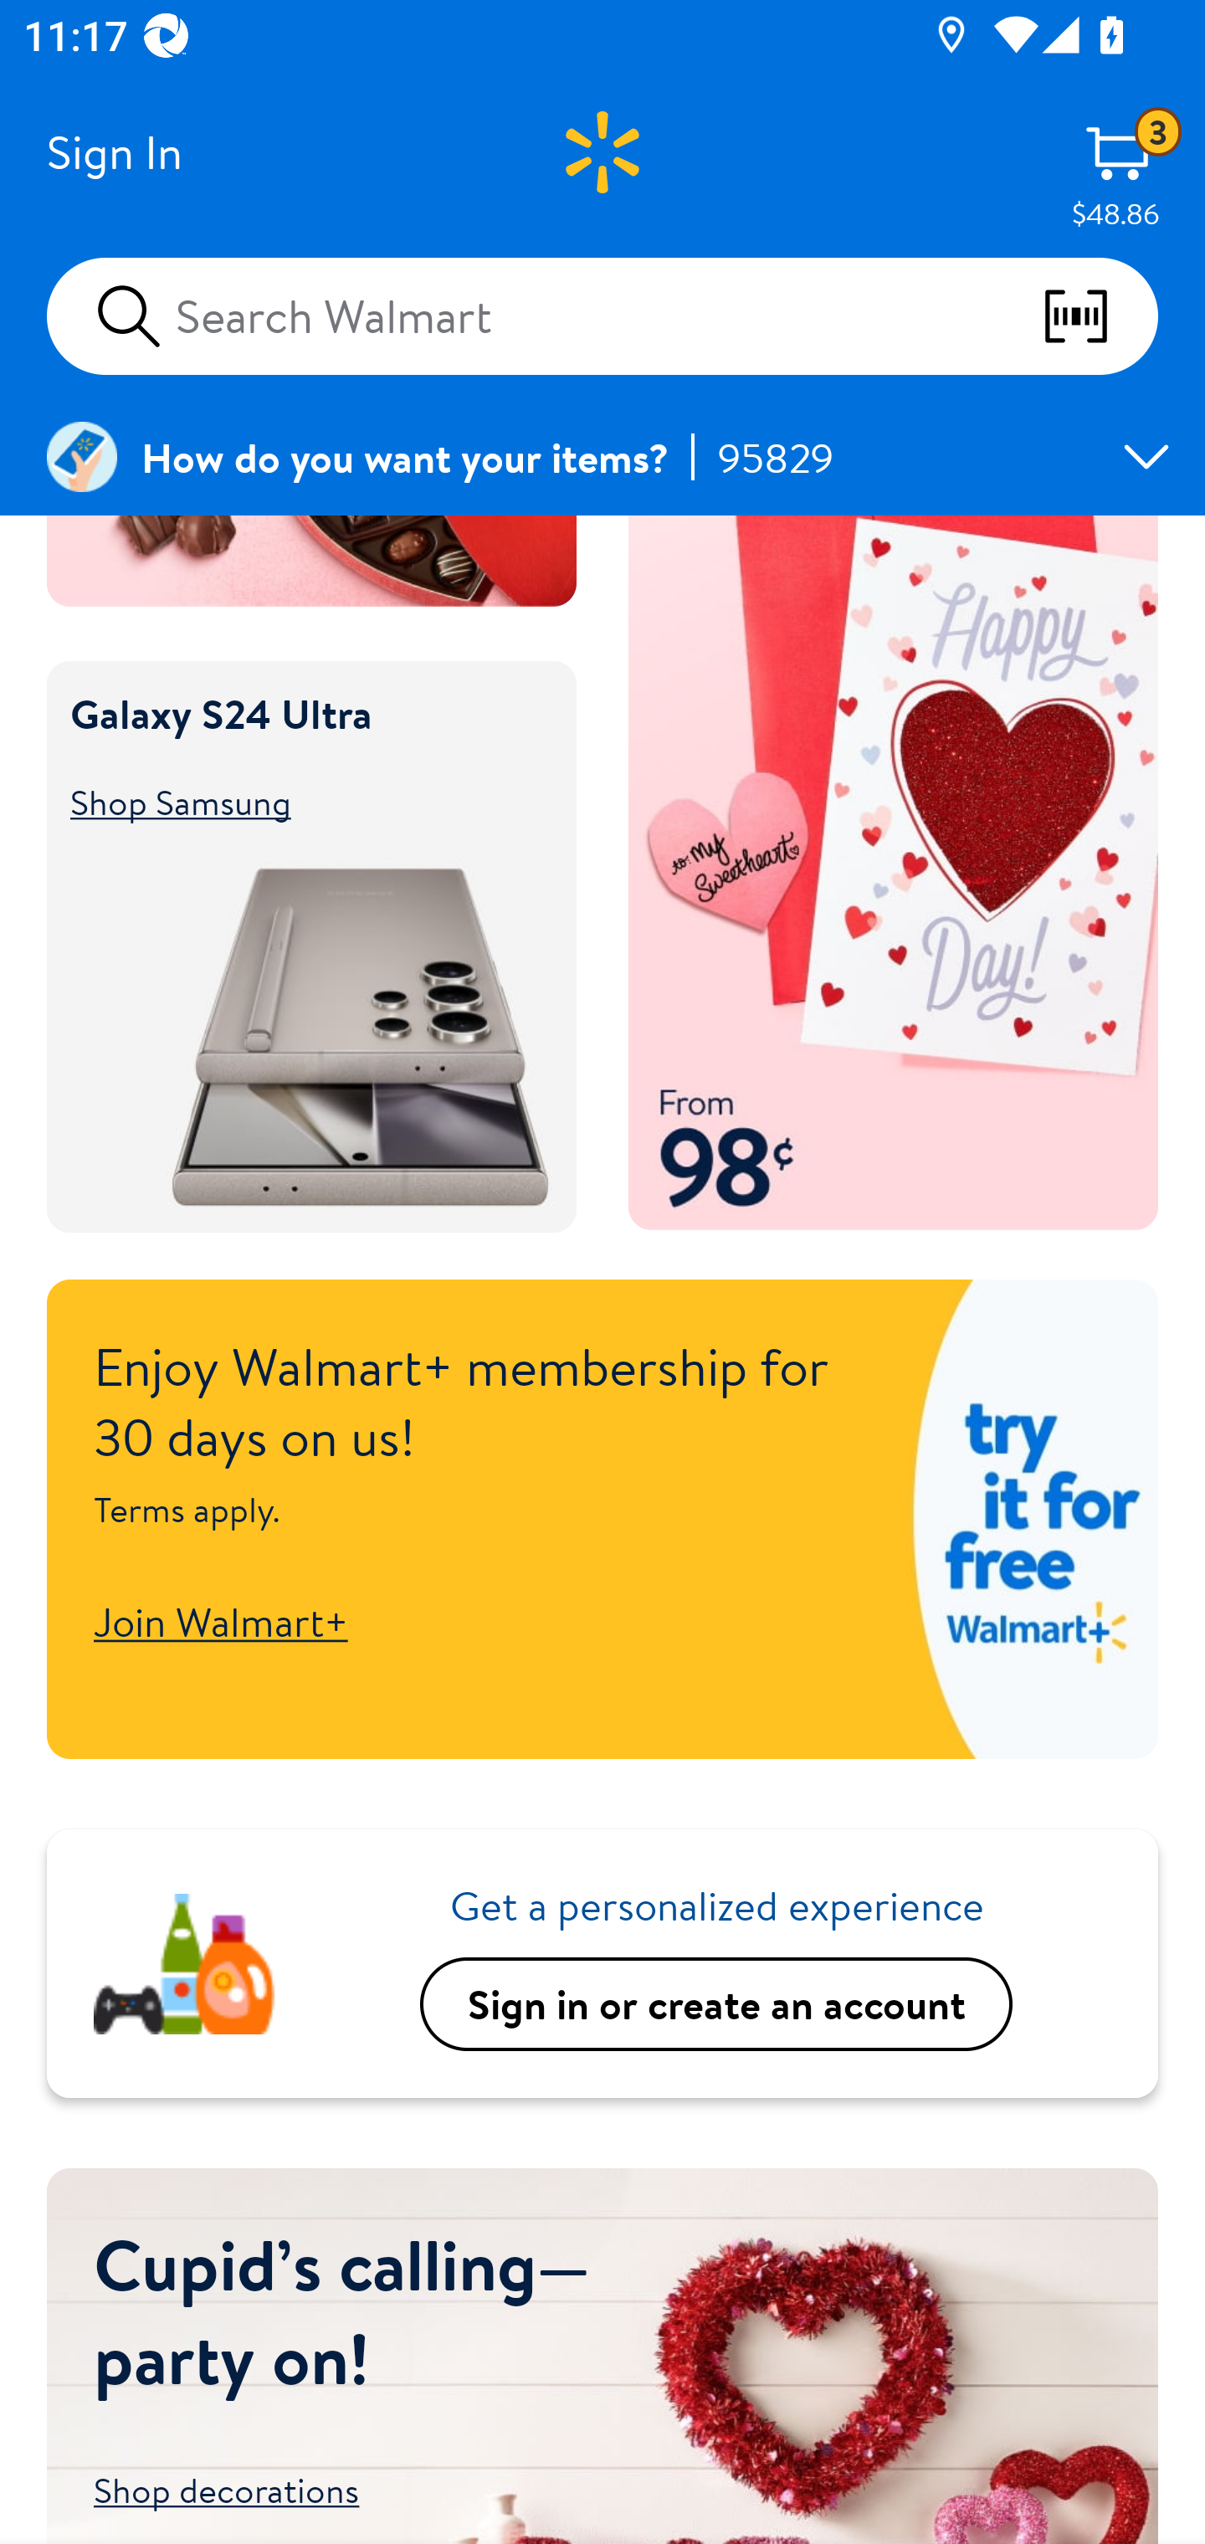 The image size is (1205, 2544). What do you see at coordinates (114, 152) in the screenshot?
I see `Sign In` at bounding box center [114, 152].